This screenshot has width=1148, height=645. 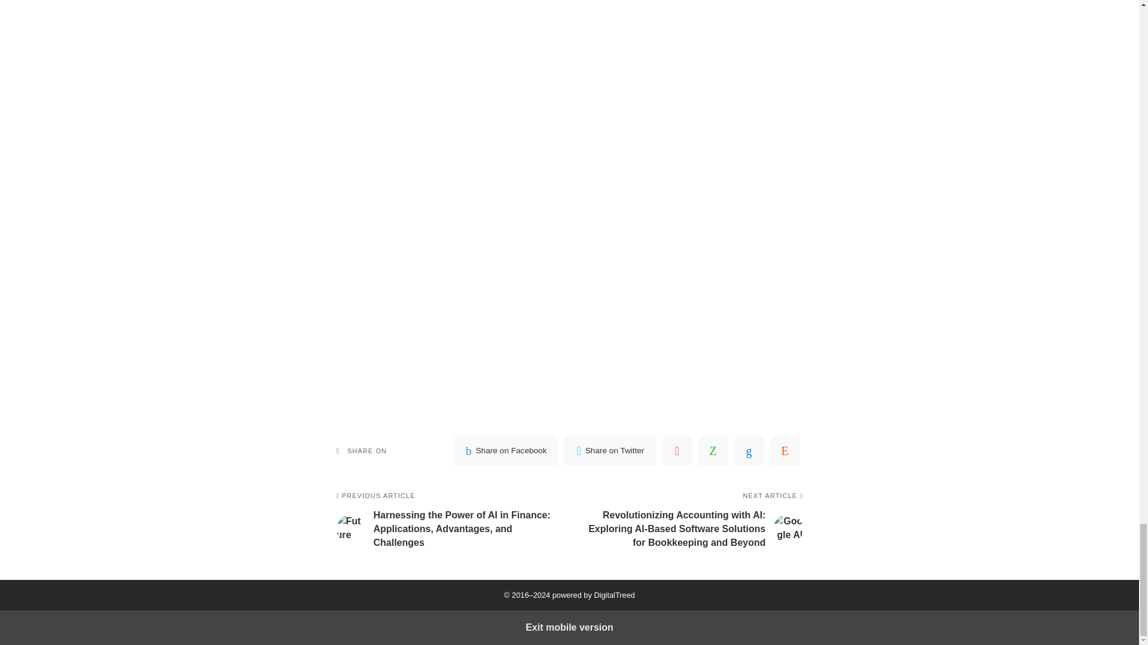 What do you see at coordinates (713, 450) in the screenshot?
I see `WhatsApp` at bounding box center [713, 450].